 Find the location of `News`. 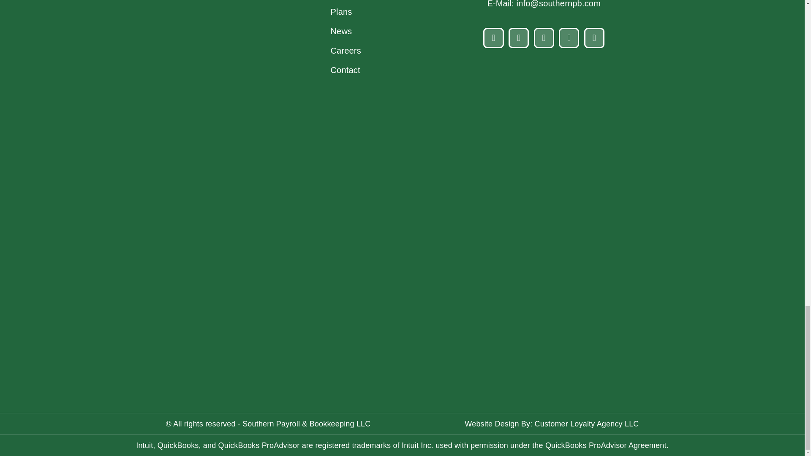

News is located at coordinates (354, 30).